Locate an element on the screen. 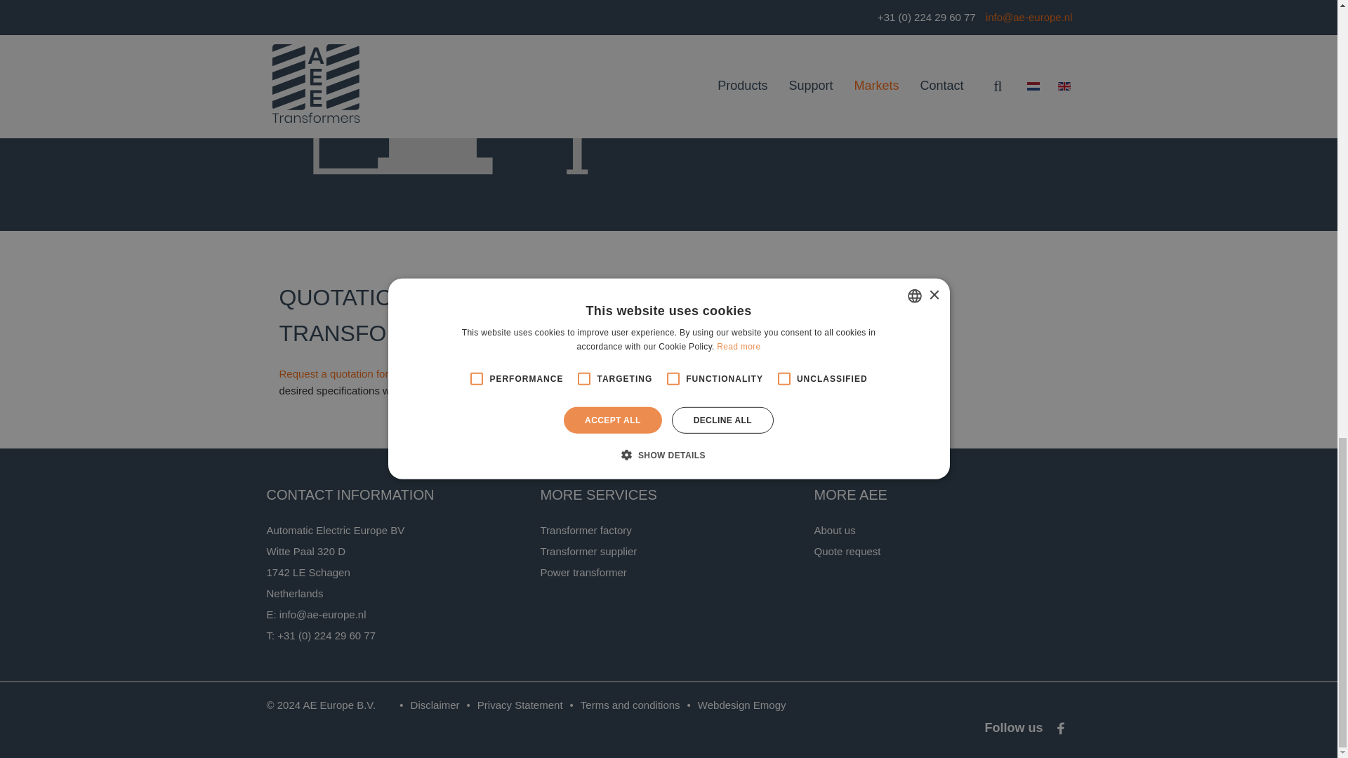 This screenshot has height=758, width=1348. Quote request is located at coordinates (847, 550).